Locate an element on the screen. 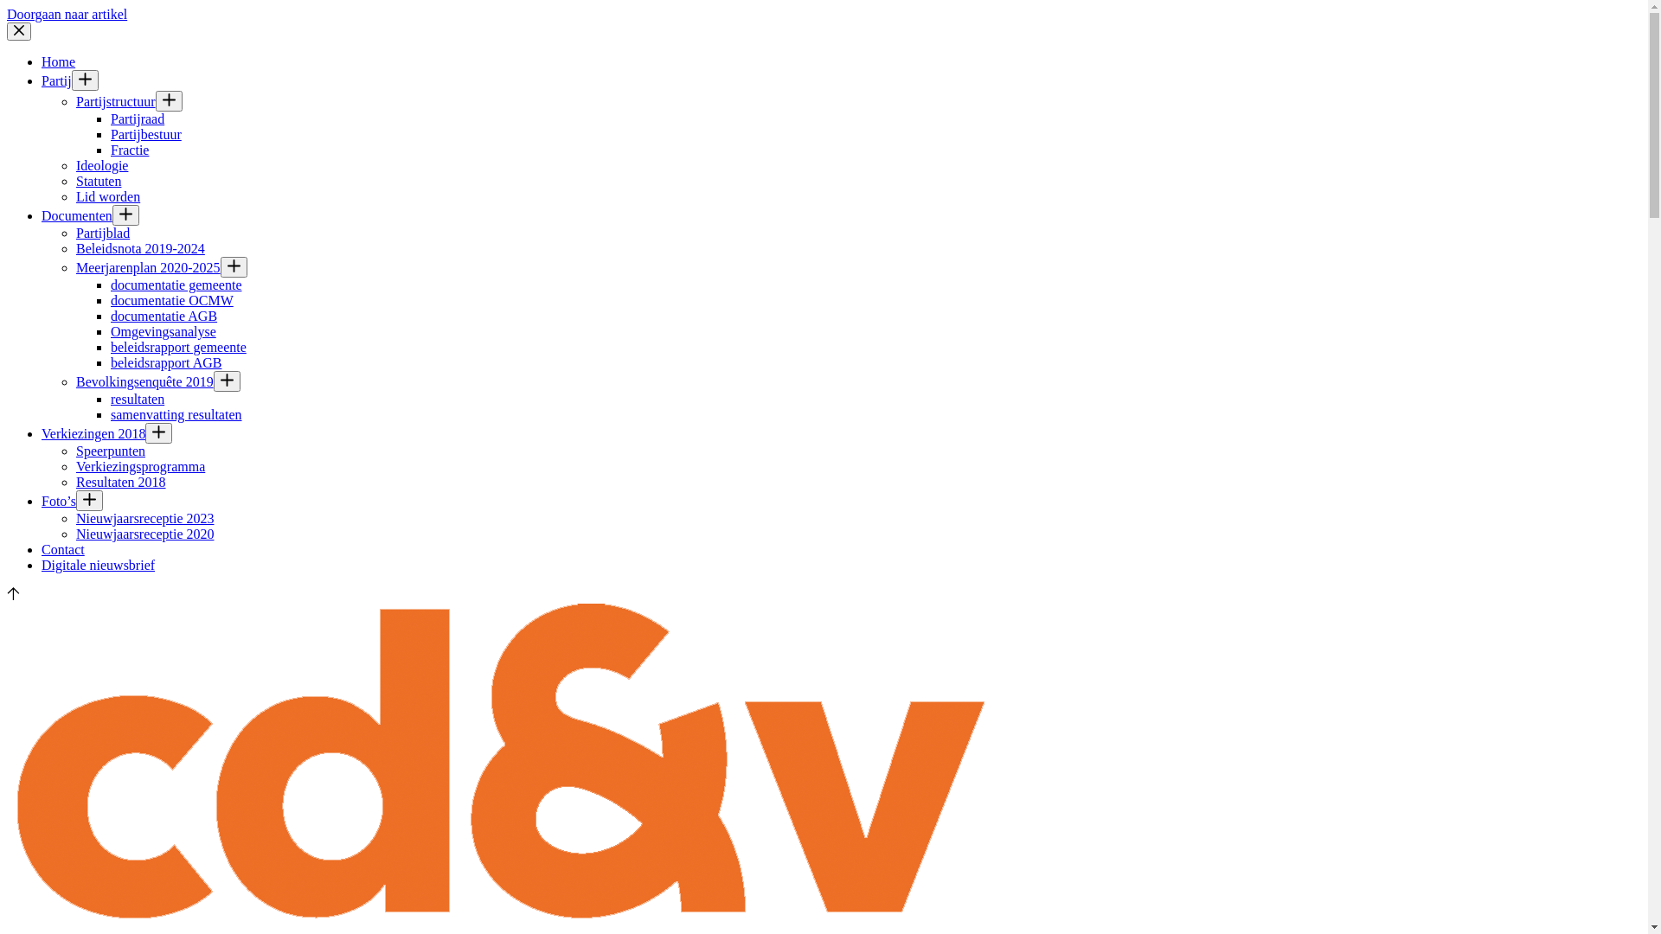 The image size is (1661, 934). beleidsrapport AGB is located at coordinates (166, 363).